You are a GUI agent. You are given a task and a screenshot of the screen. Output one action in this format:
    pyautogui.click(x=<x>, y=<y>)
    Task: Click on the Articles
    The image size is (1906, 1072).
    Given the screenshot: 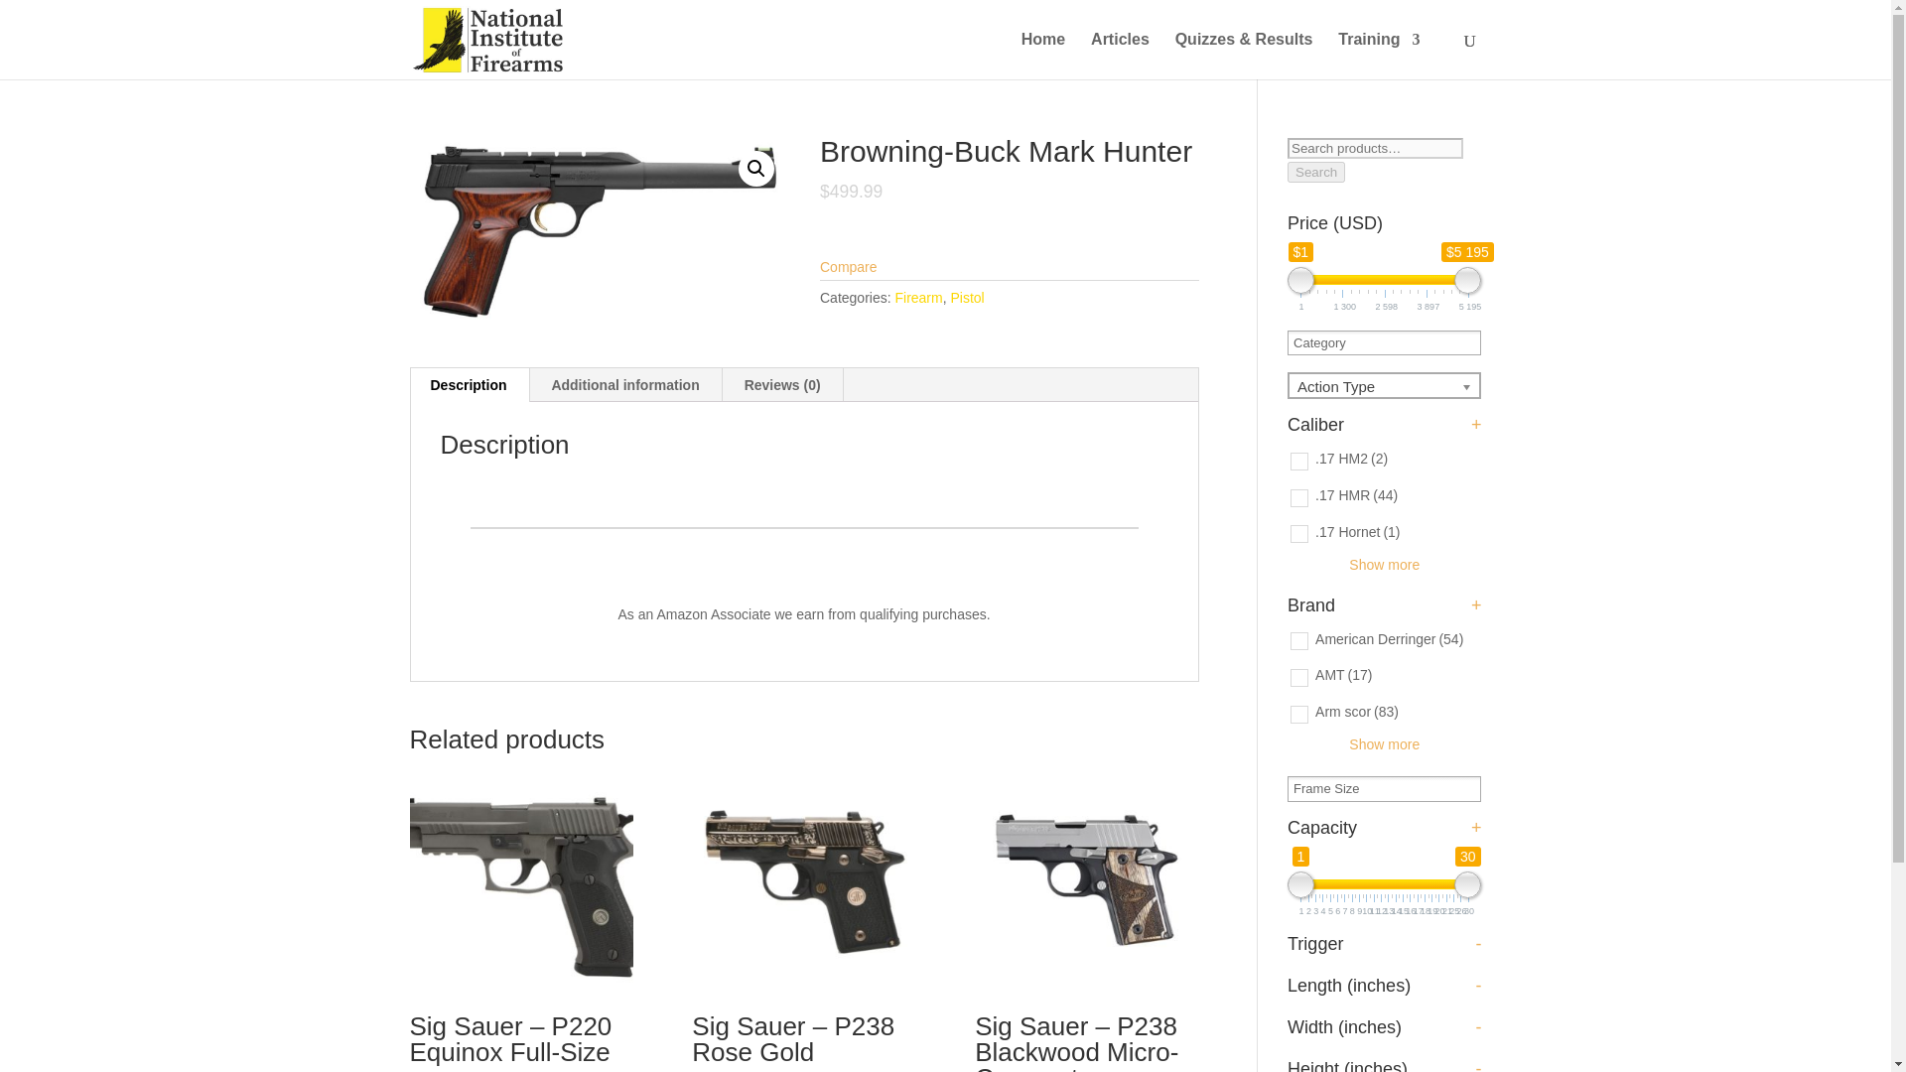 What is the action you would take?
    pyautogui.click(x=1120, y=56)
    